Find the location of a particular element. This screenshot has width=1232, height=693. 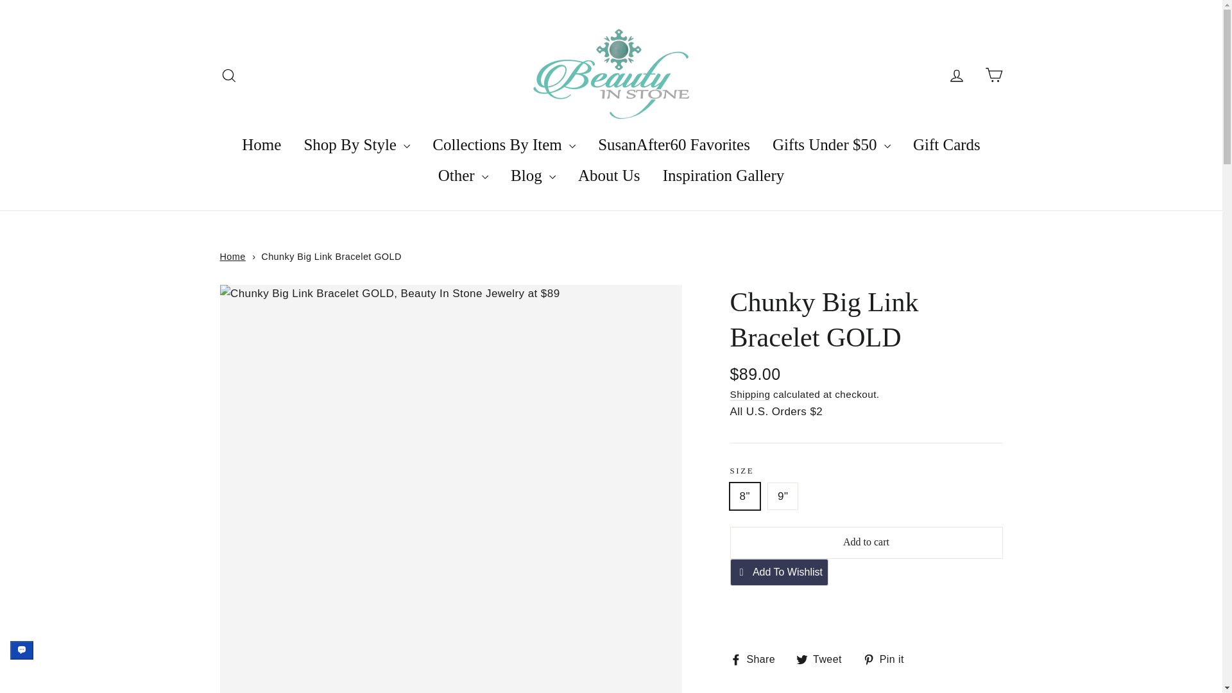

Share on Facebook is located at coordinates (758, 660).